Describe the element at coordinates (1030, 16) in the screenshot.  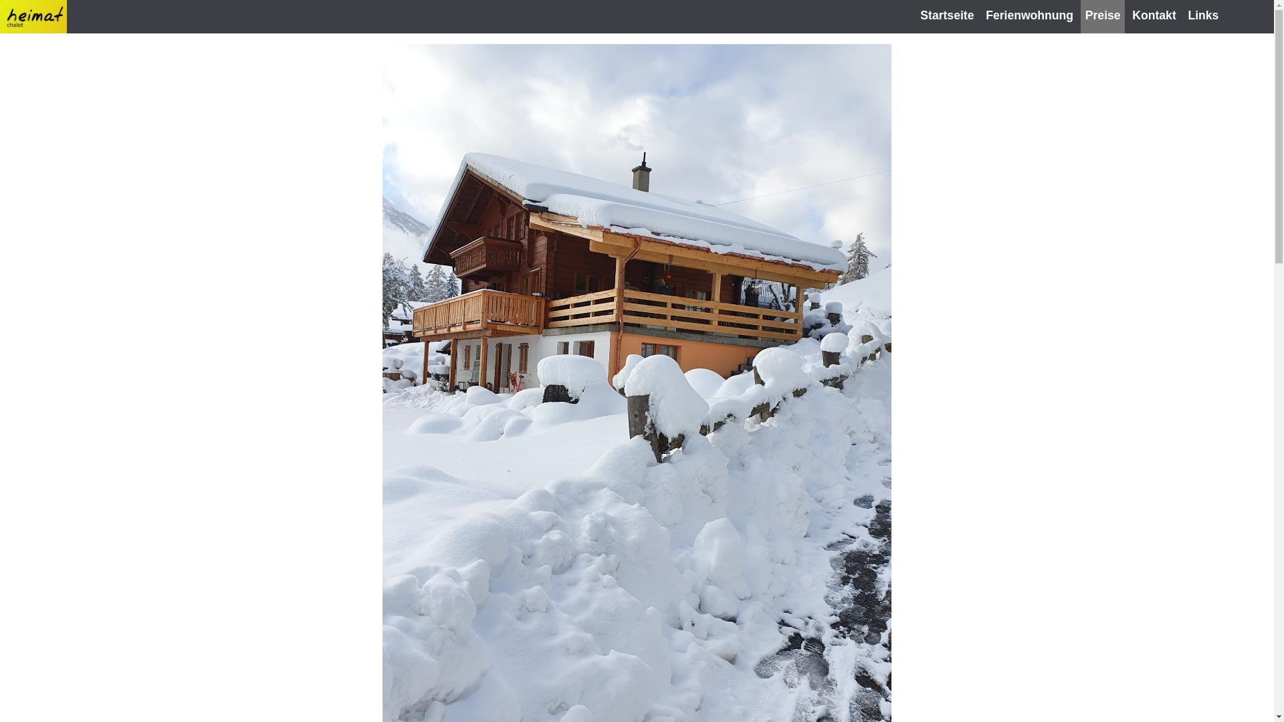
I see `Ferienwohnung` at that location.